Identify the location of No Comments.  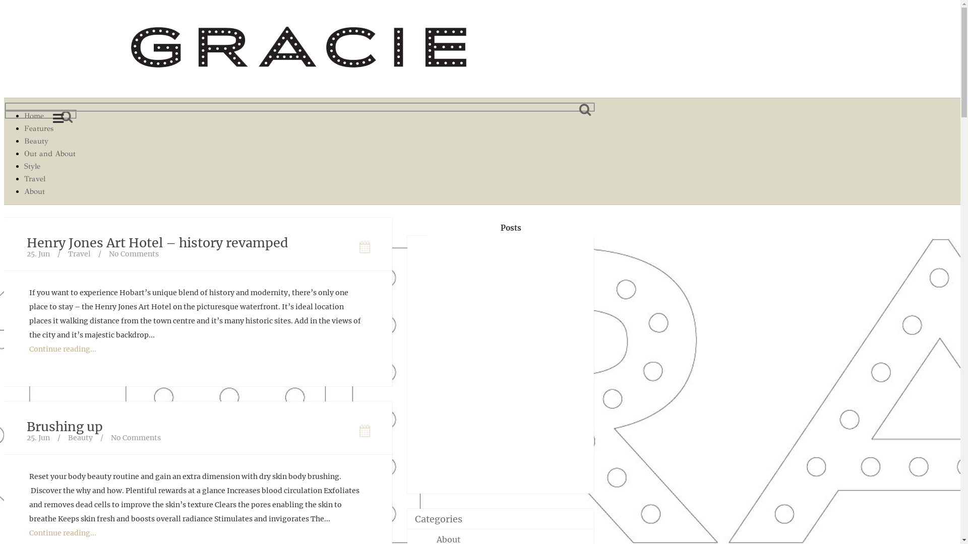
(134, 254).